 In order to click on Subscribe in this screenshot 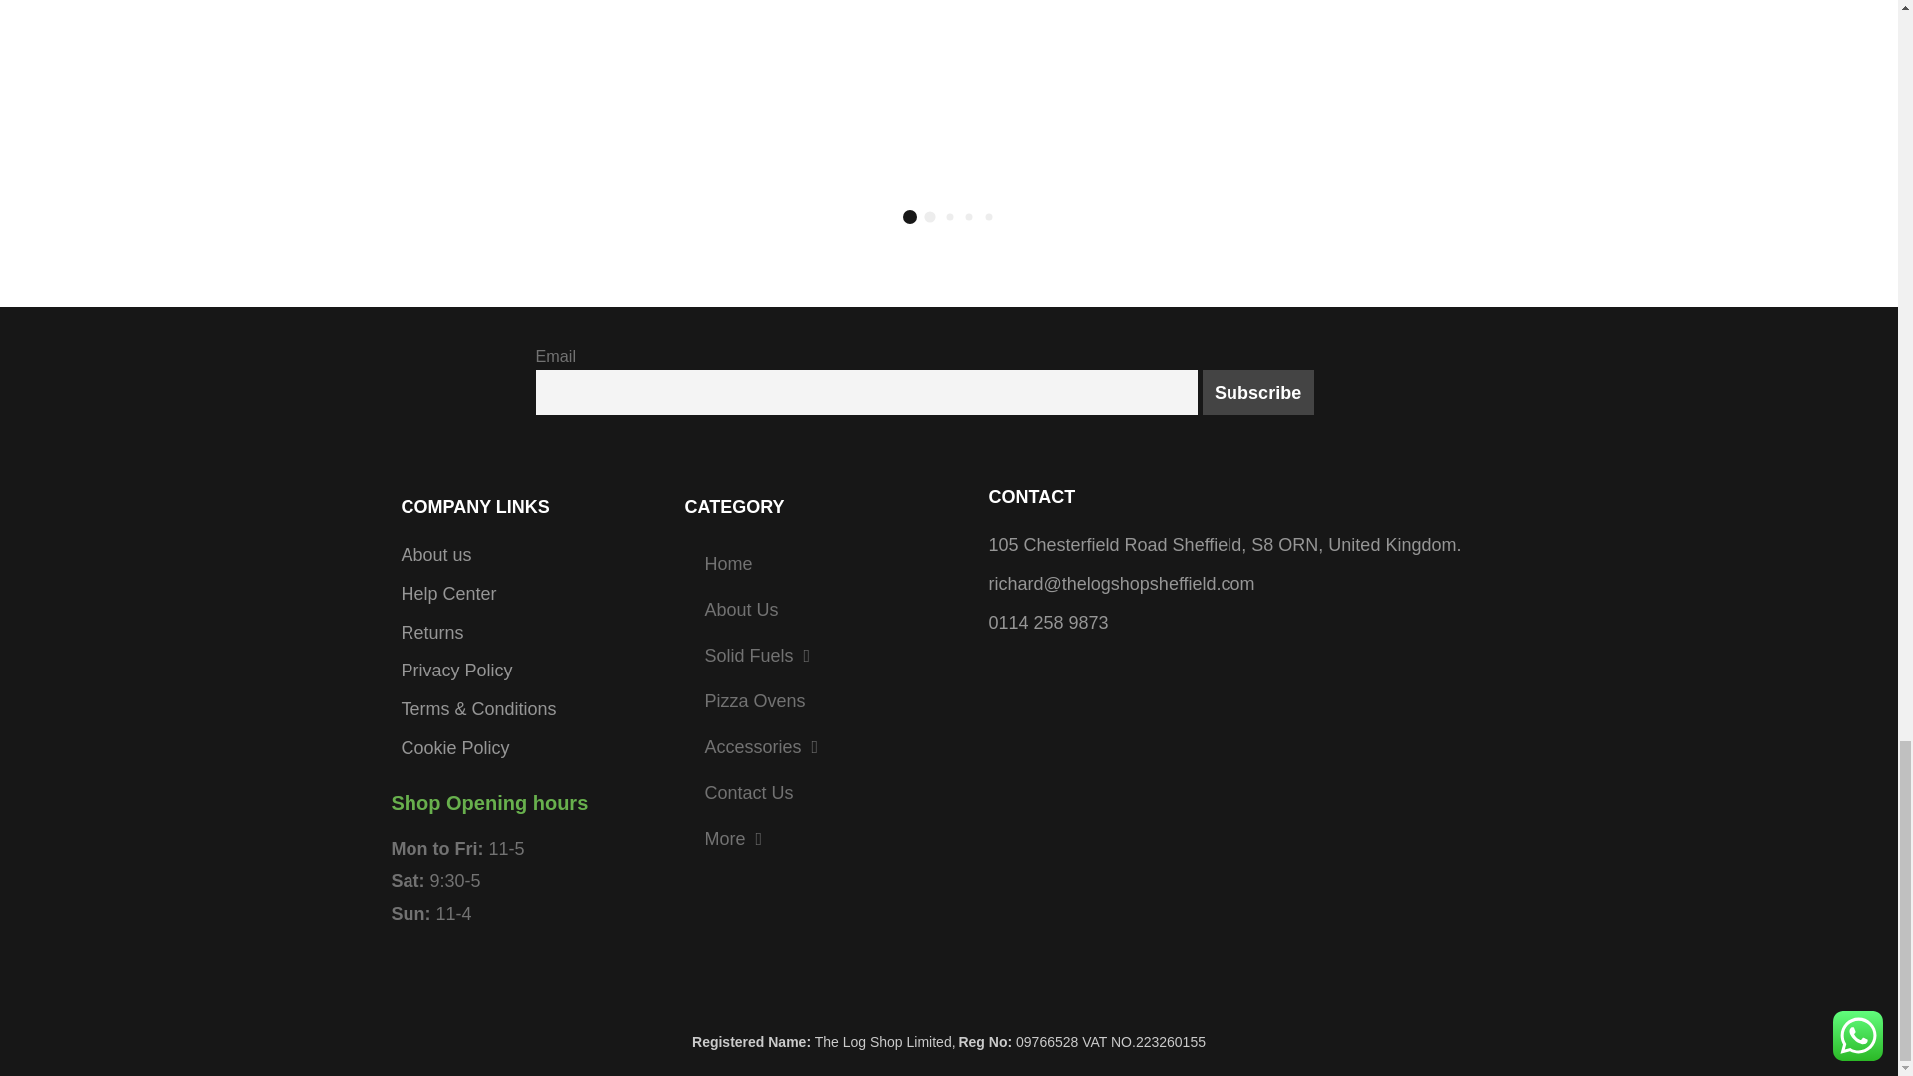, I will do `click(1258, 393)`.